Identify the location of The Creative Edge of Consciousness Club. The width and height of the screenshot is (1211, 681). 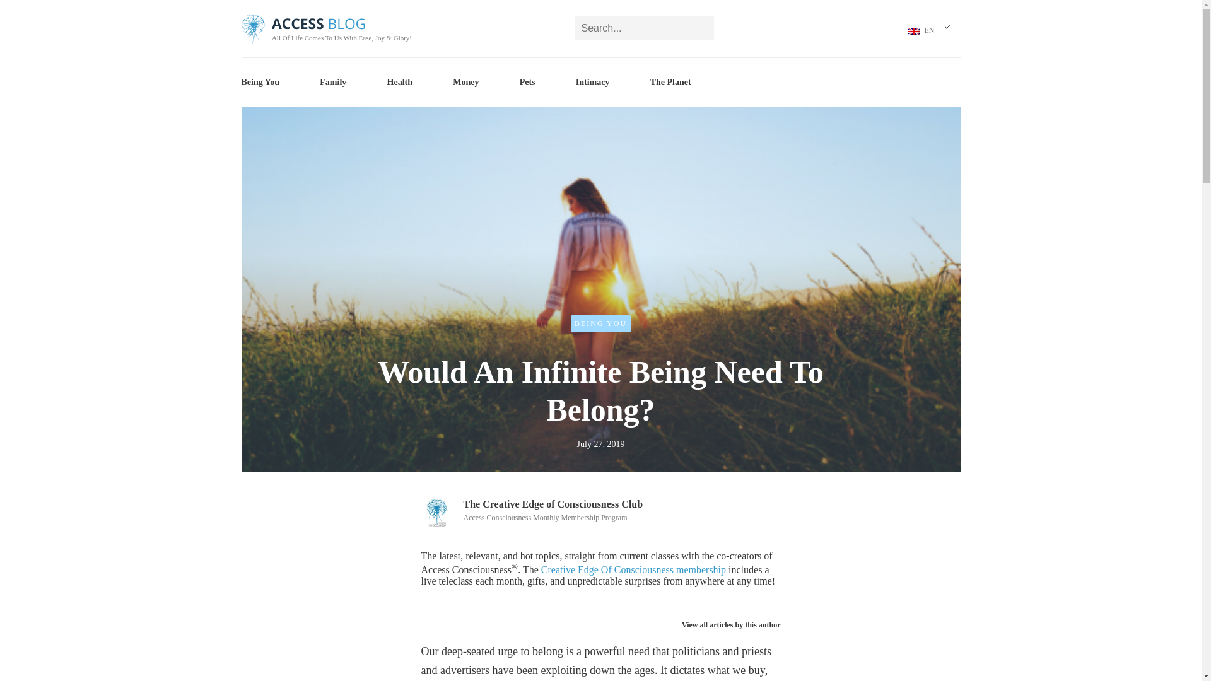
(553, 503).